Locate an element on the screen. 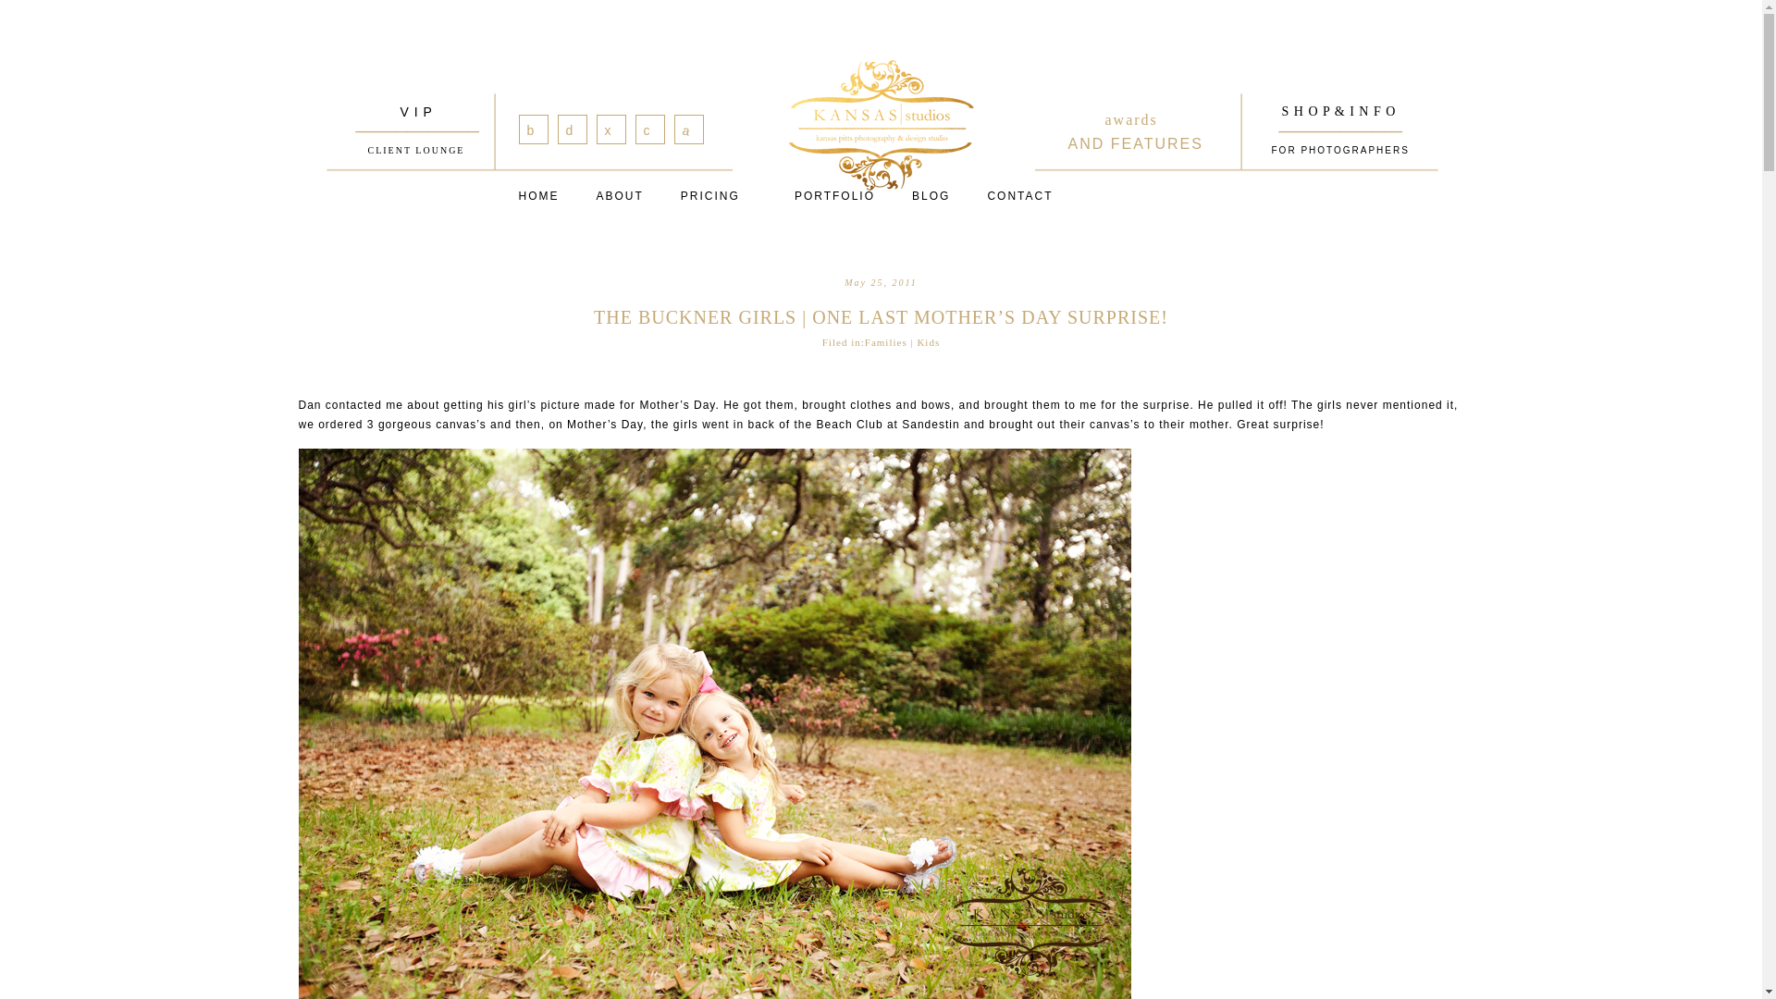  CONTACT is located at coordinates (649, 129).